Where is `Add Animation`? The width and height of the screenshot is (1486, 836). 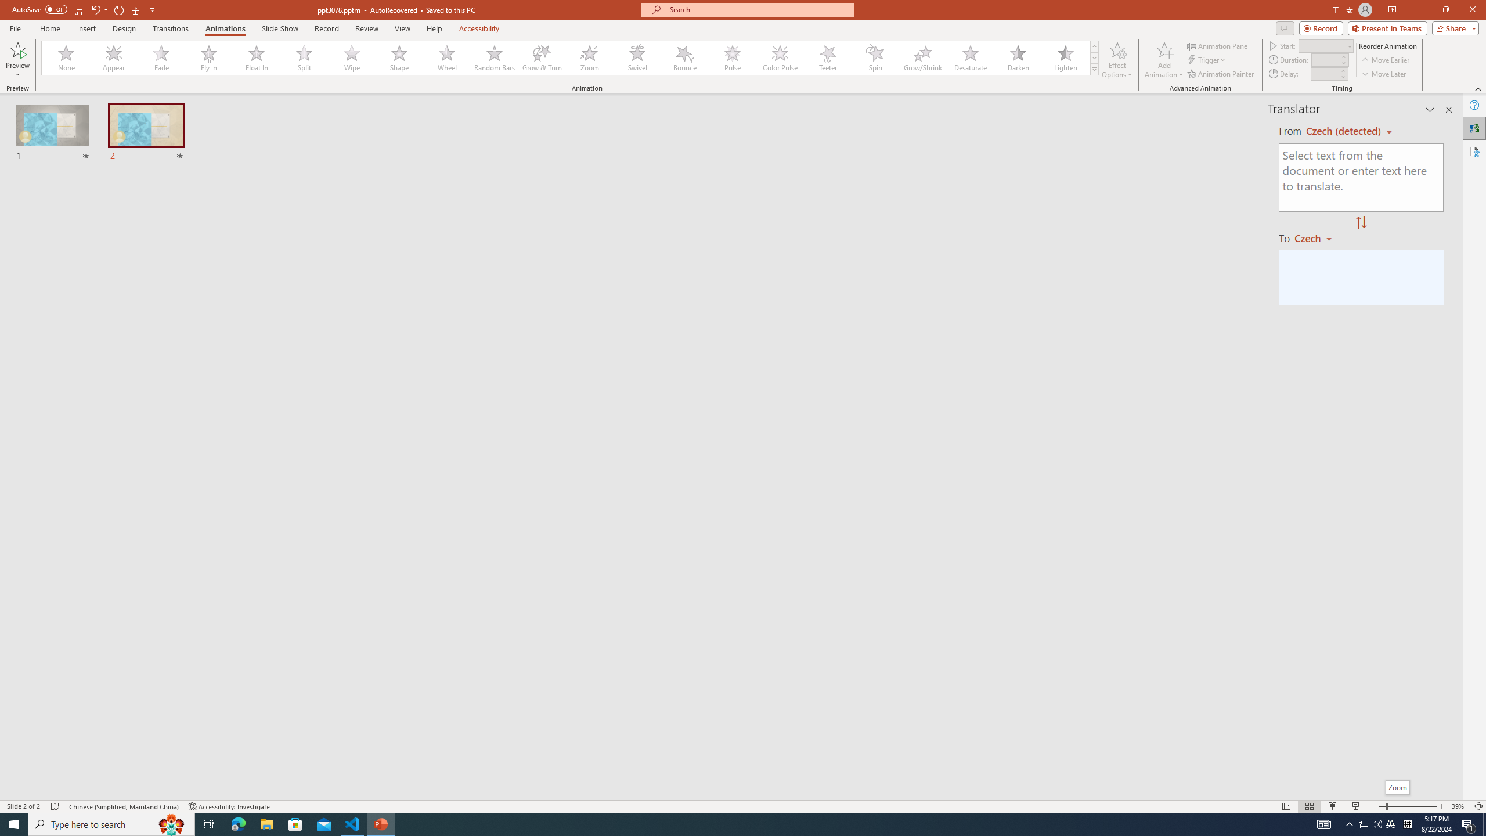 Add Animation is located at coordinates (1164, 60).